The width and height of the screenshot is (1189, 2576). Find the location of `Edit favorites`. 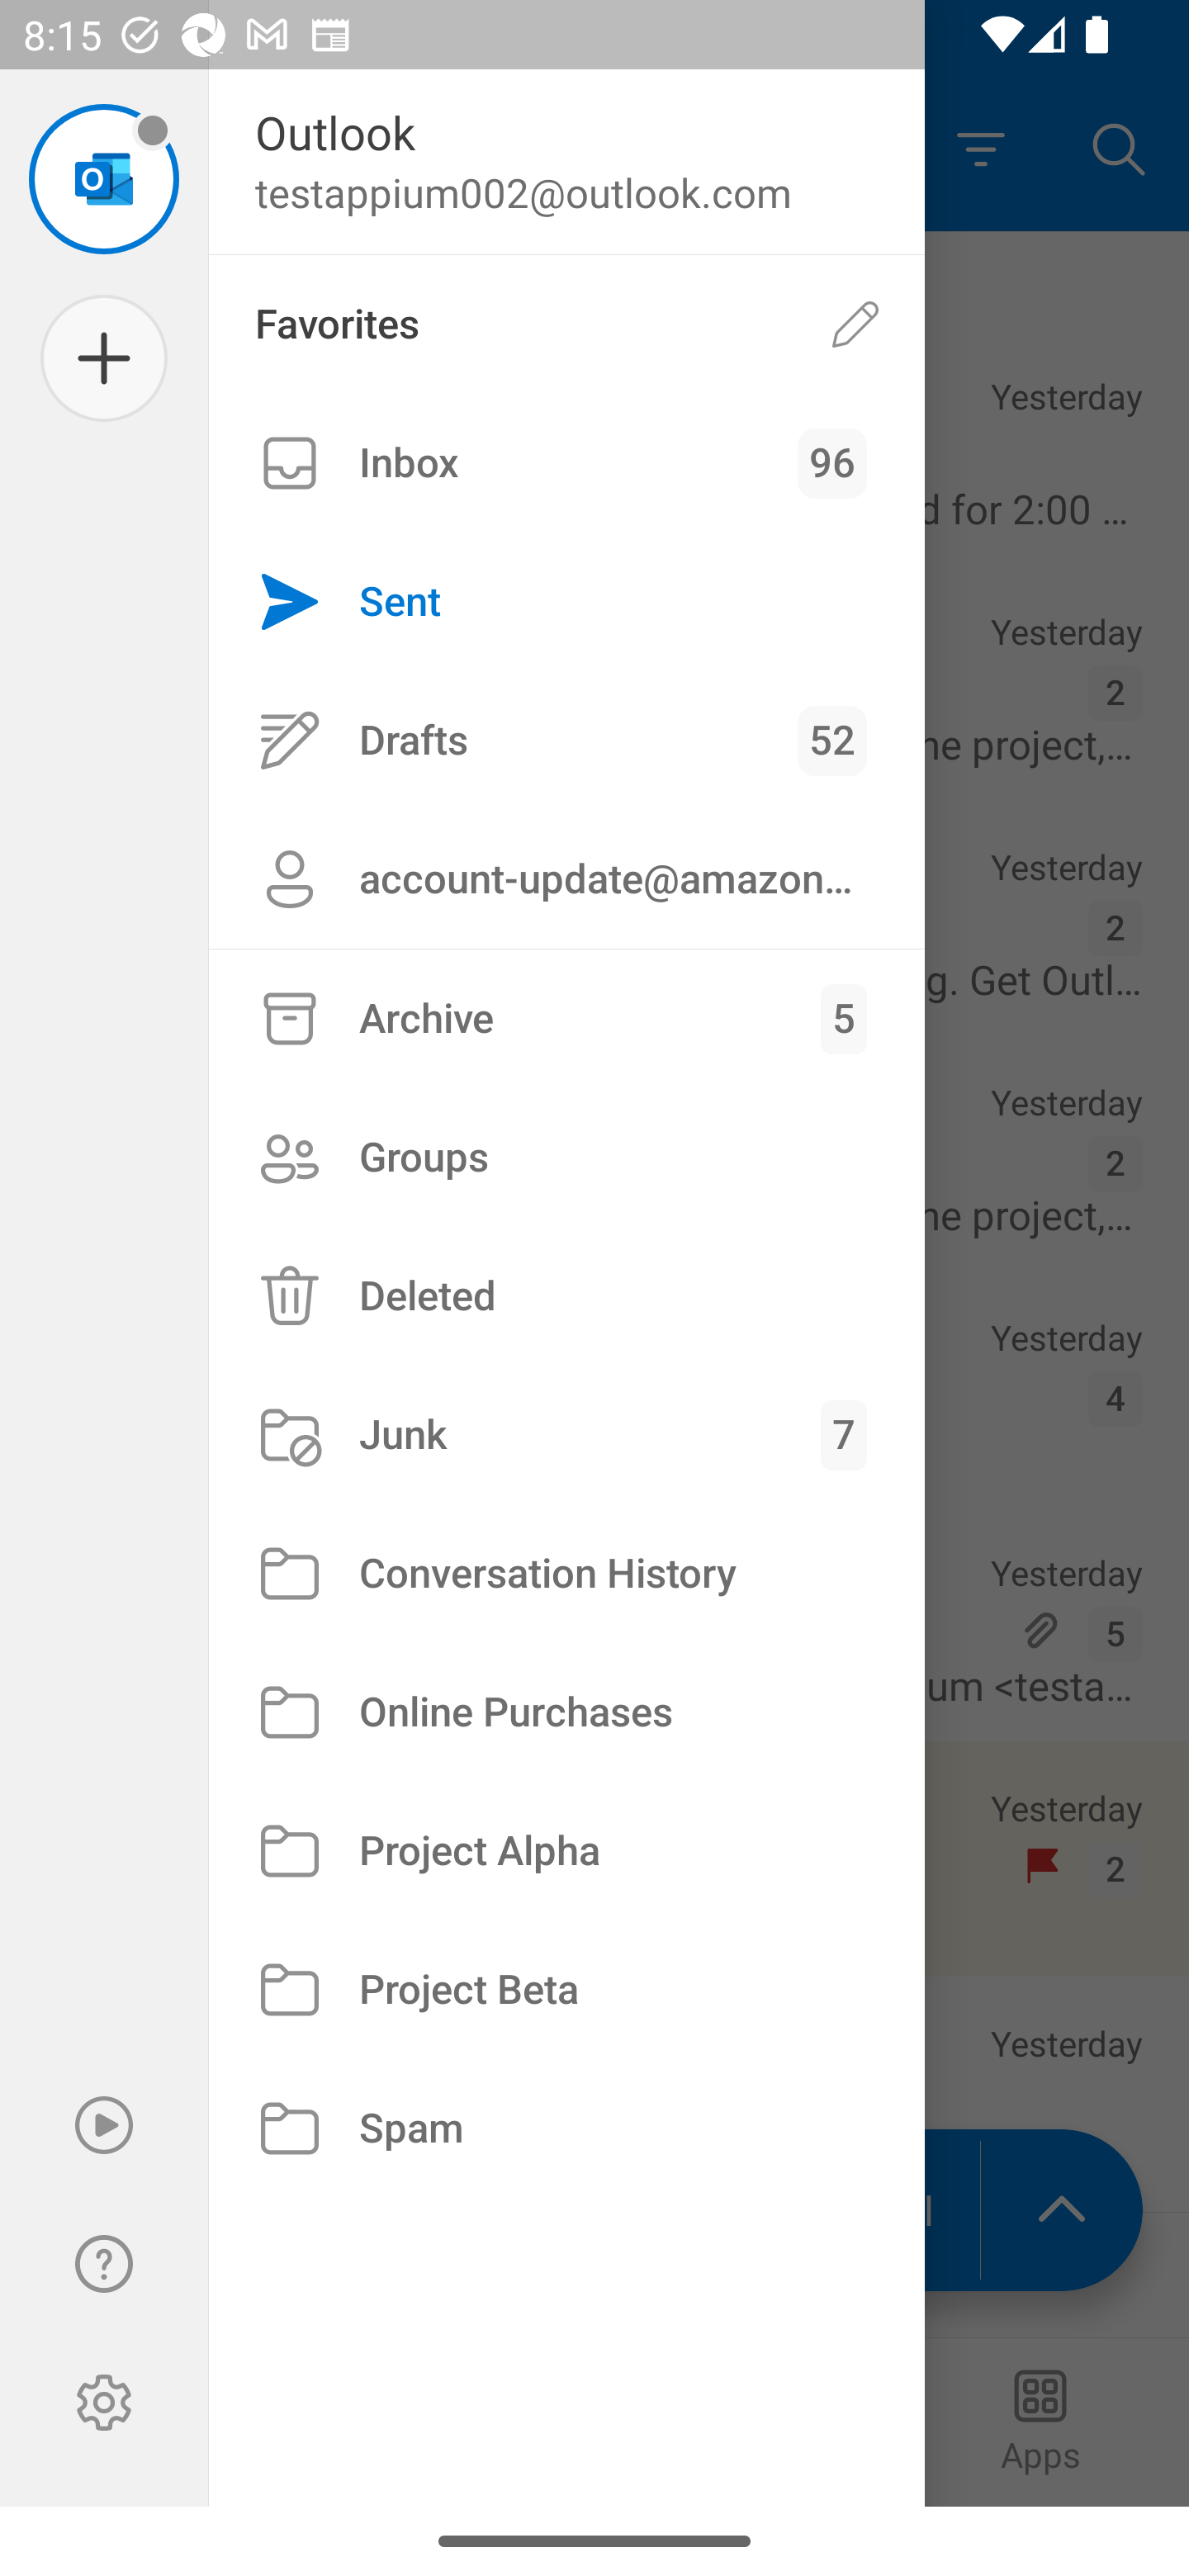

Edit favorites is located at coordinates (855, 324).